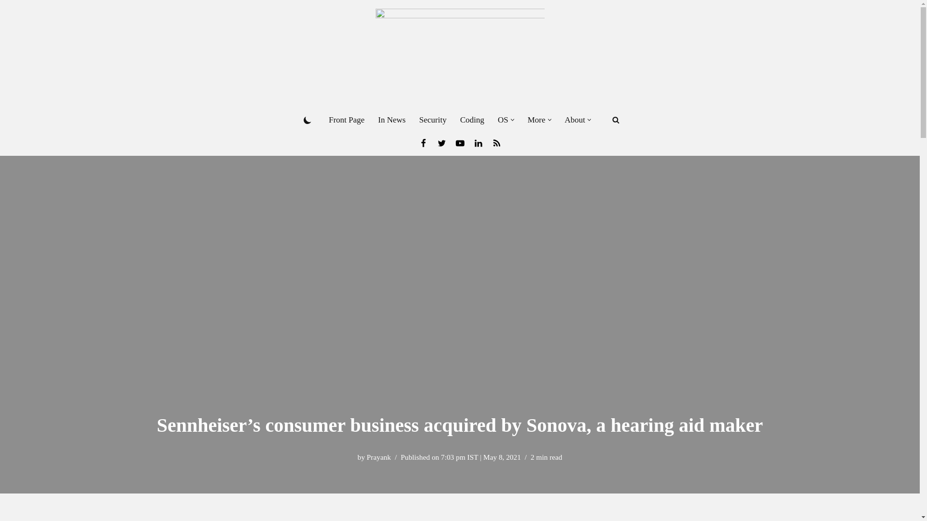 This screenshot has height=521, width=927. What do you see at coordinates (347, 120) in the screenshot?
I see `Front Page` at bounding box center [347, 120].